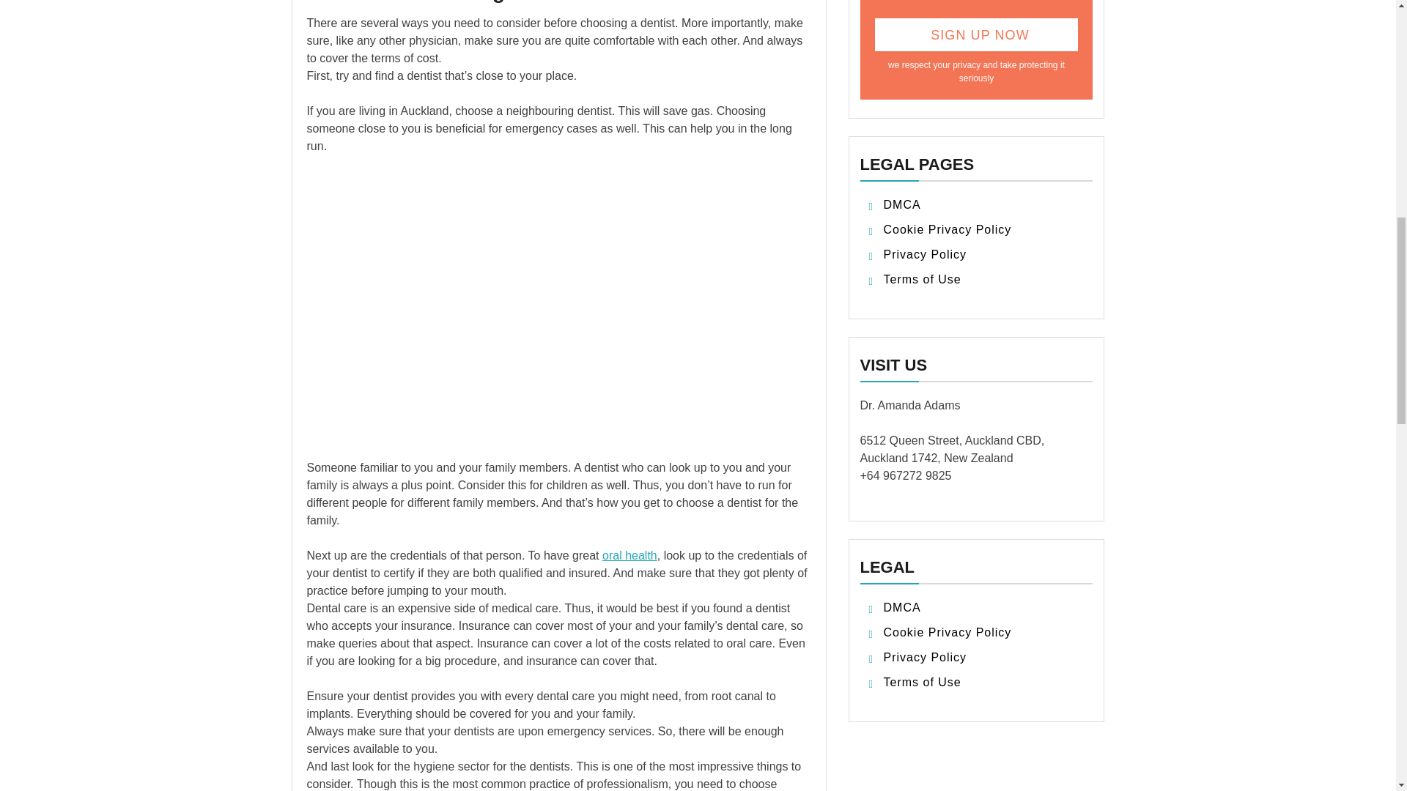 This screenshot has width=1407, height=791. Describe the element at coordinates (925, 255) in the screenshot. I see `Privacy Policy` at that location.